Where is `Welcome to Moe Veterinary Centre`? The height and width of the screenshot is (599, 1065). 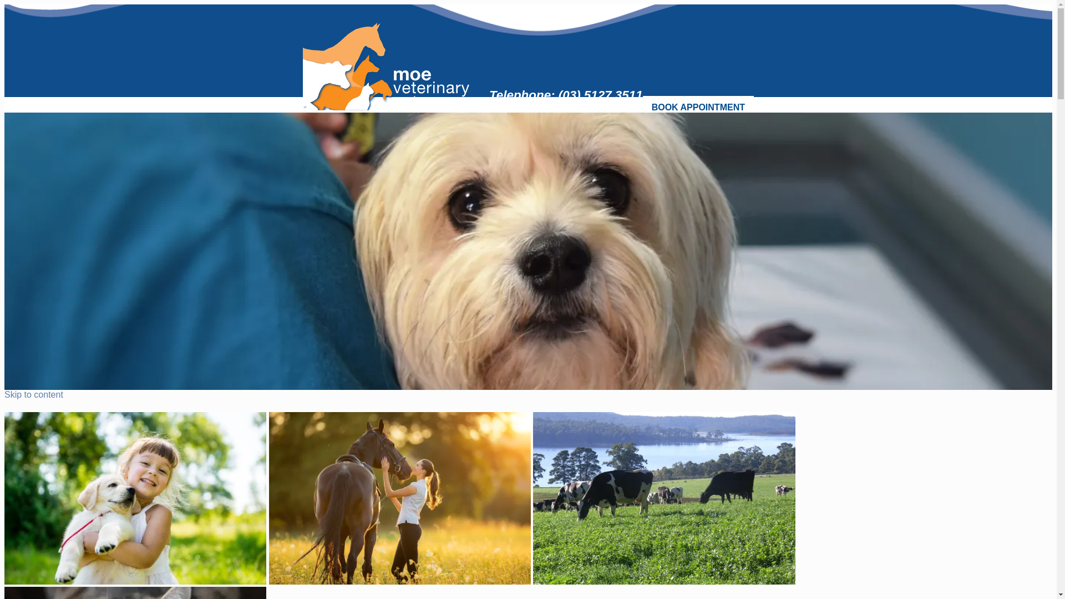 Welcome to Moe Veterinary Centre is located at coordinates (400, 499).